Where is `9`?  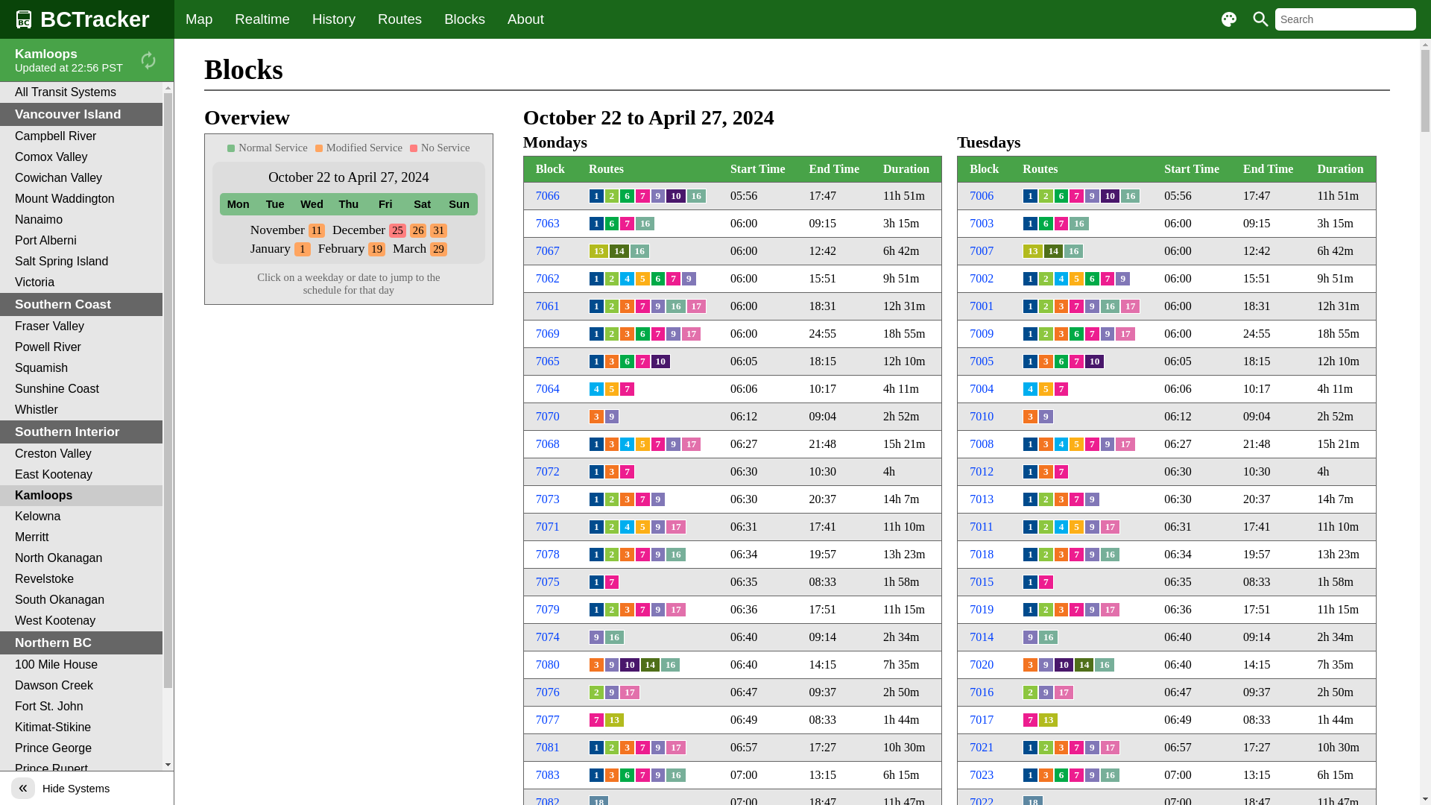
9 is located at coordinates (1093, 748).